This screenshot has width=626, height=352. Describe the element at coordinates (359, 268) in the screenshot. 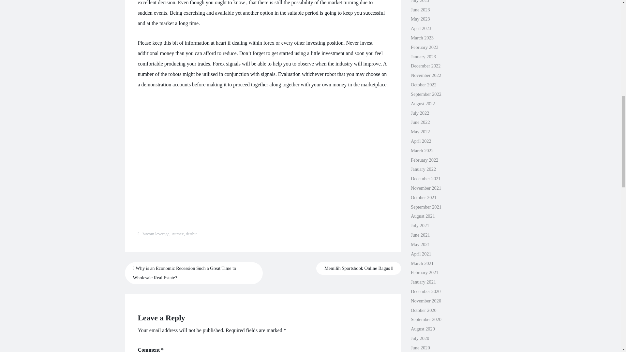

I see `Memilih Sportsbook Online Bagus` at that location.